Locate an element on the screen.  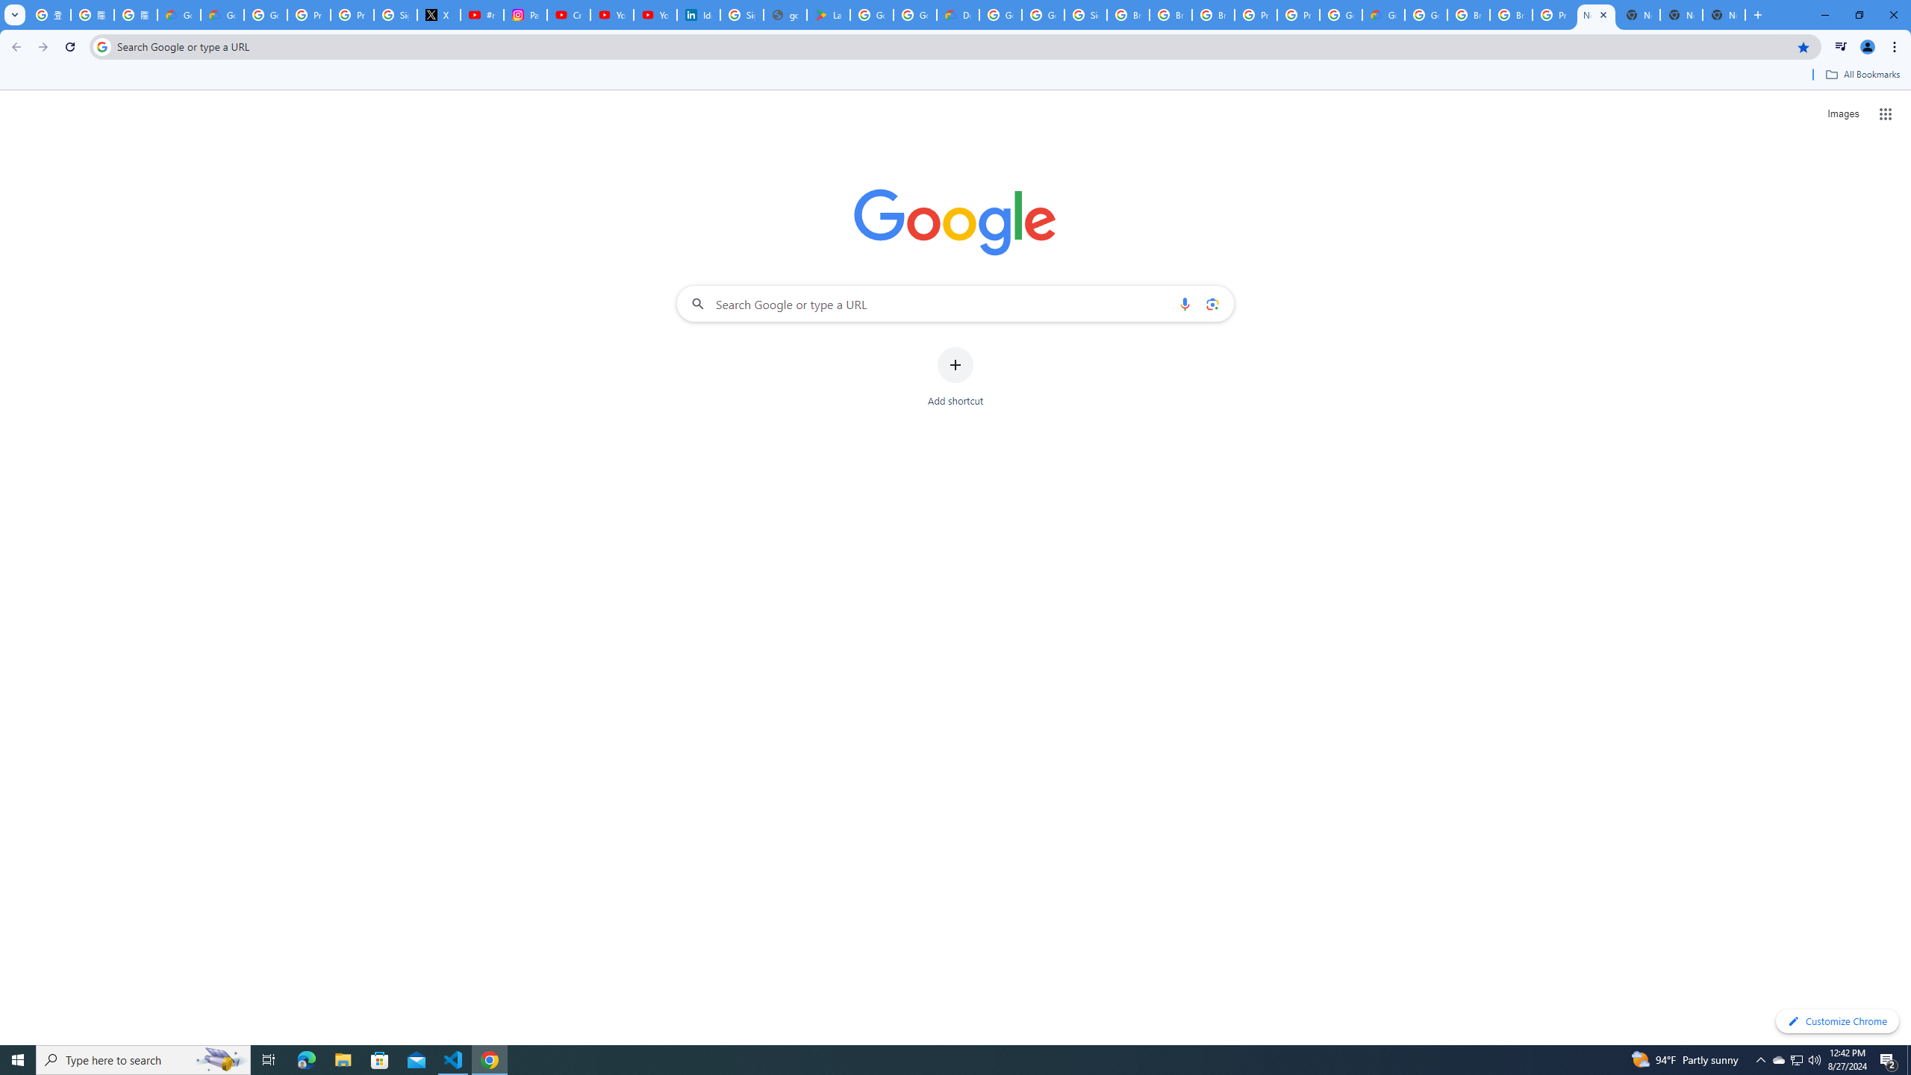
New Tab is located at coordinates (1724, 15).